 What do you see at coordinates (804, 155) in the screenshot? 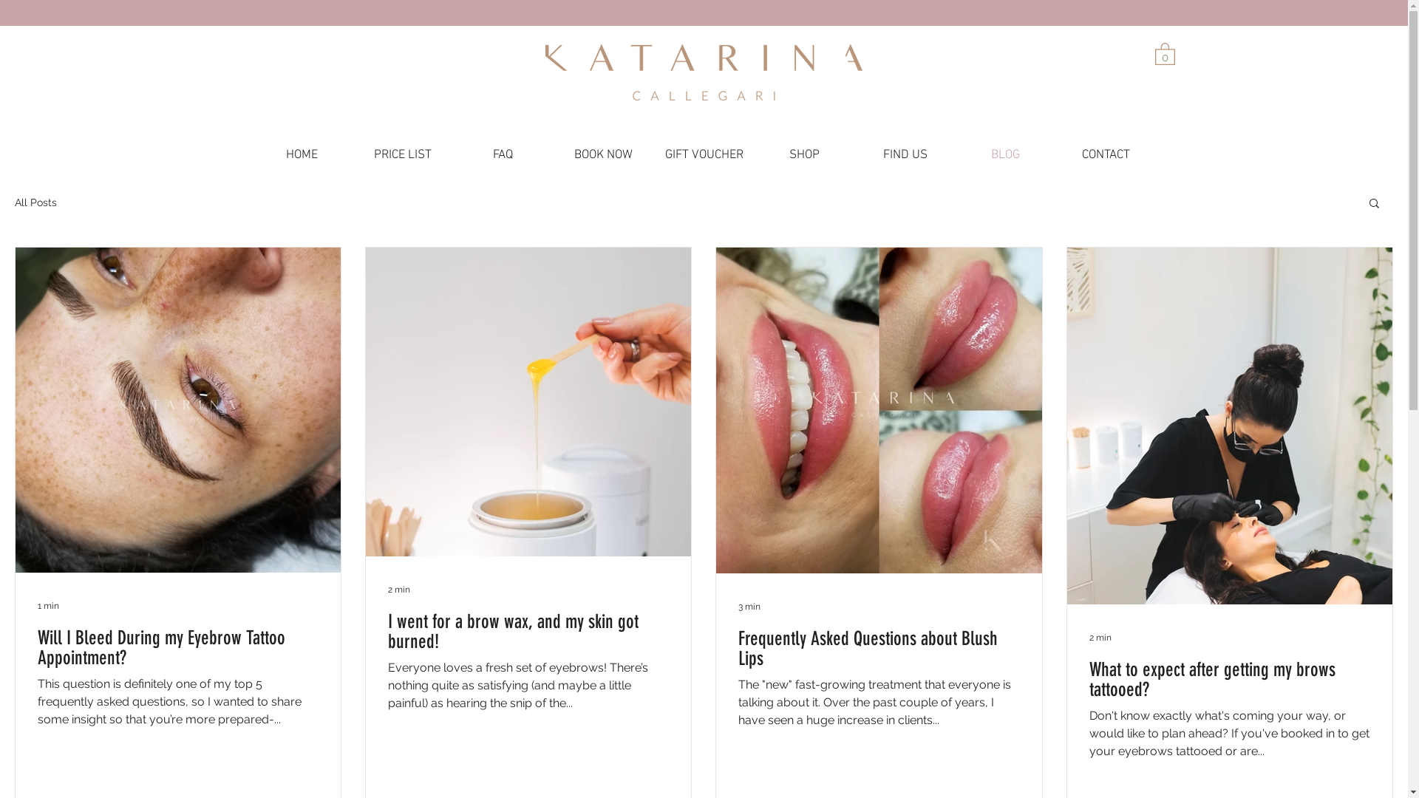
I see `SHOP` at bounding box center [804, 155].